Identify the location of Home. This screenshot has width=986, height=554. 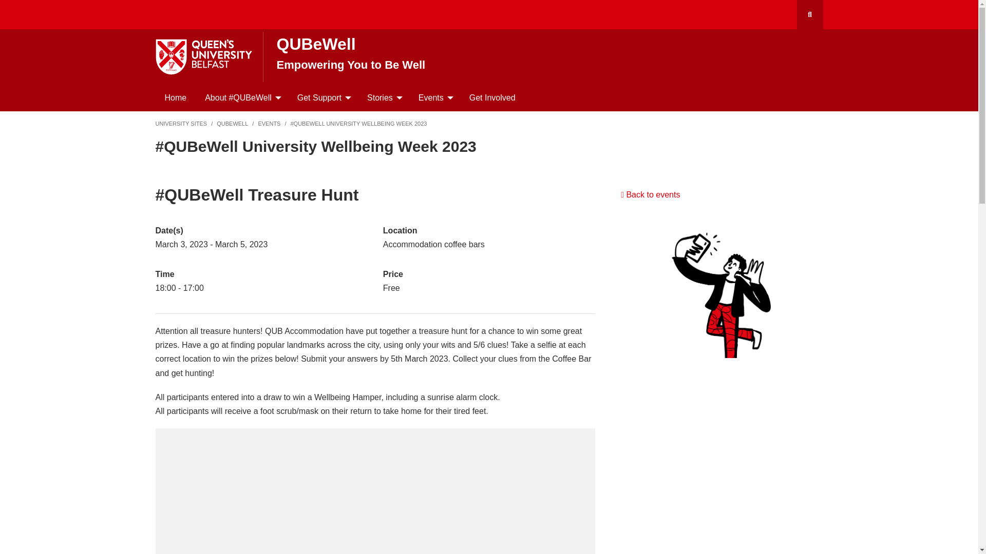
(175, 98).